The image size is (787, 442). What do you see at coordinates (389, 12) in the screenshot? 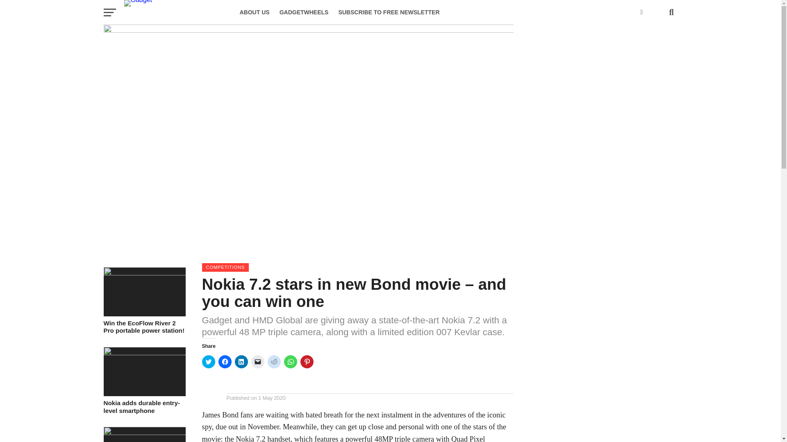
I see `SUBSCRIBE TO FREE NEWSLETTER` at bounding box center [389, 12].